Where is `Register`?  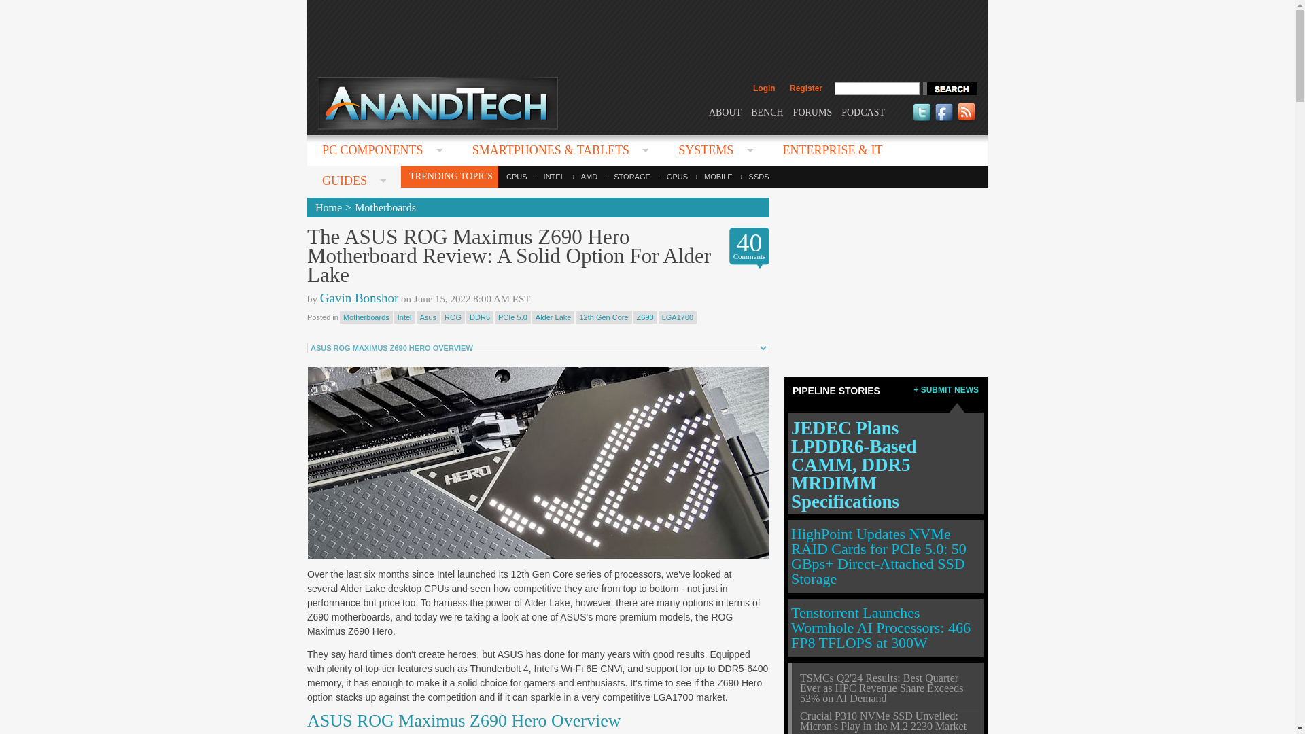
Register is located at coordinates (805, 88).